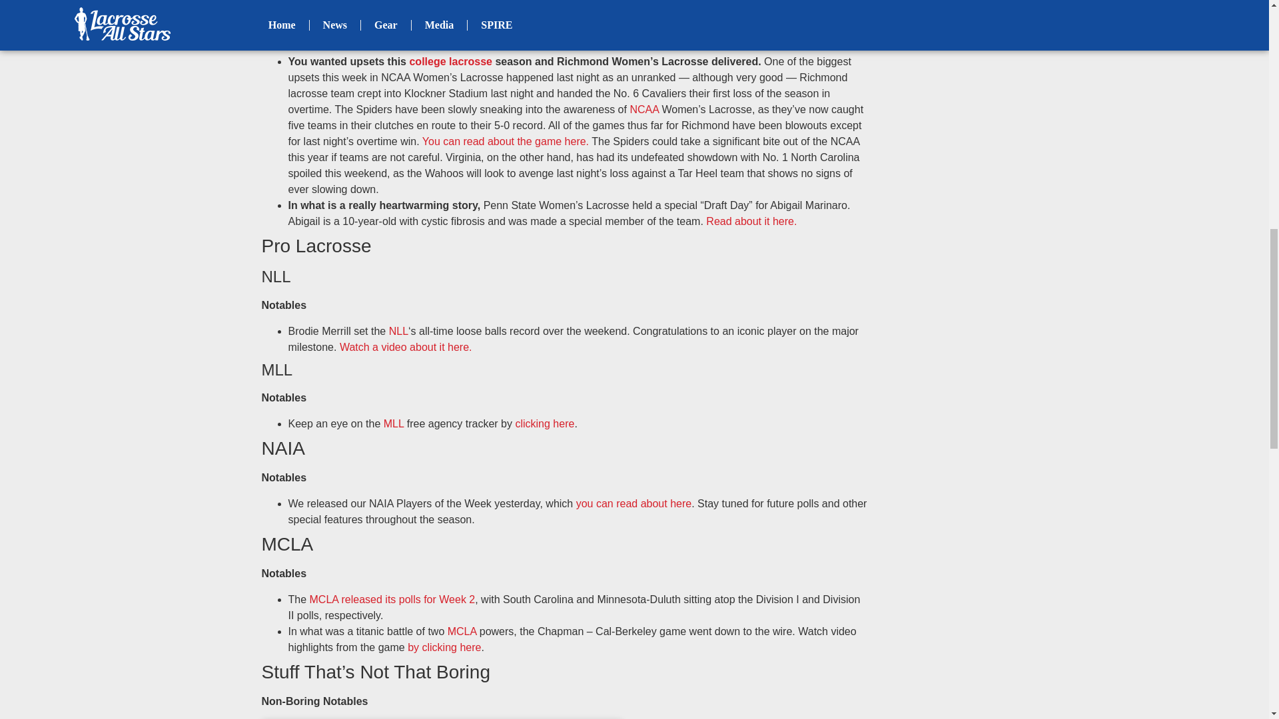 The image size is (1279, 719). What do you see at coordinates (394, 423) in the screenshot?
I see `MLL` at bounding box center [394, 423].